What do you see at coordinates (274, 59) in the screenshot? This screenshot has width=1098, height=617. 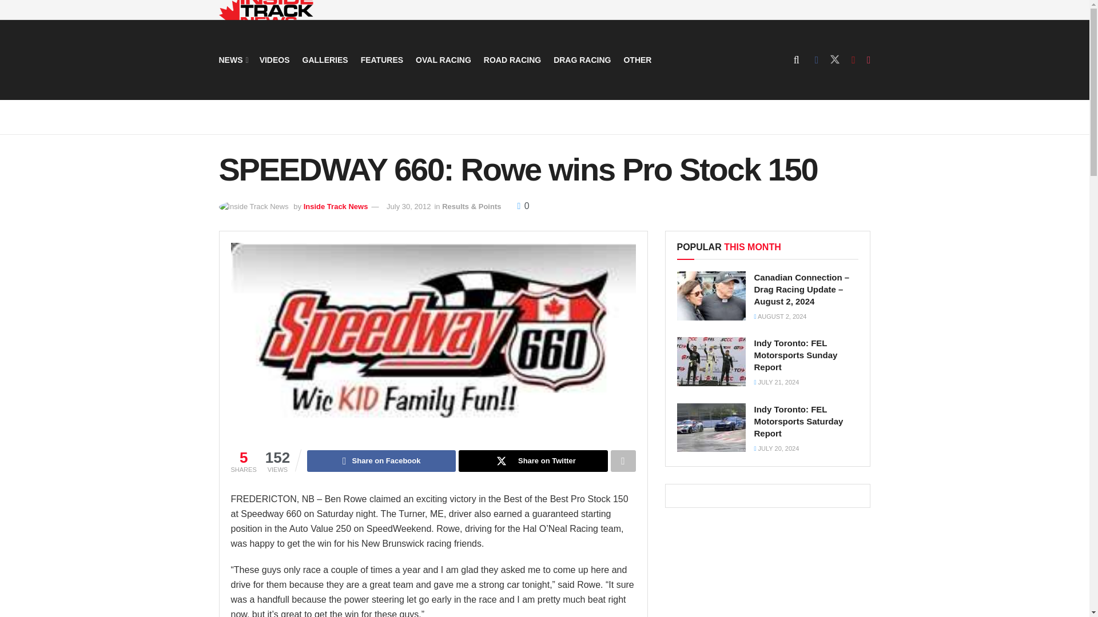 I see `VIDEOS` at bounding box center [274, 59].